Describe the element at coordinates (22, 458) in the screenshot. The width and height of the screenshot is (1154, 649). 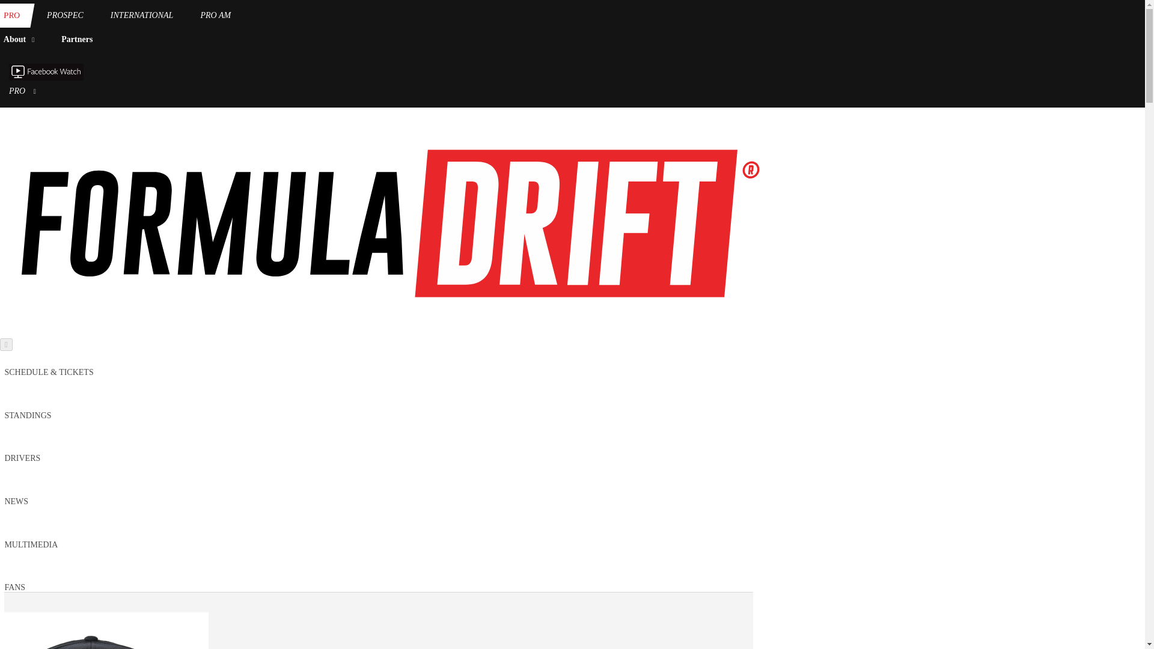
I see `DRIVERS` at that location.